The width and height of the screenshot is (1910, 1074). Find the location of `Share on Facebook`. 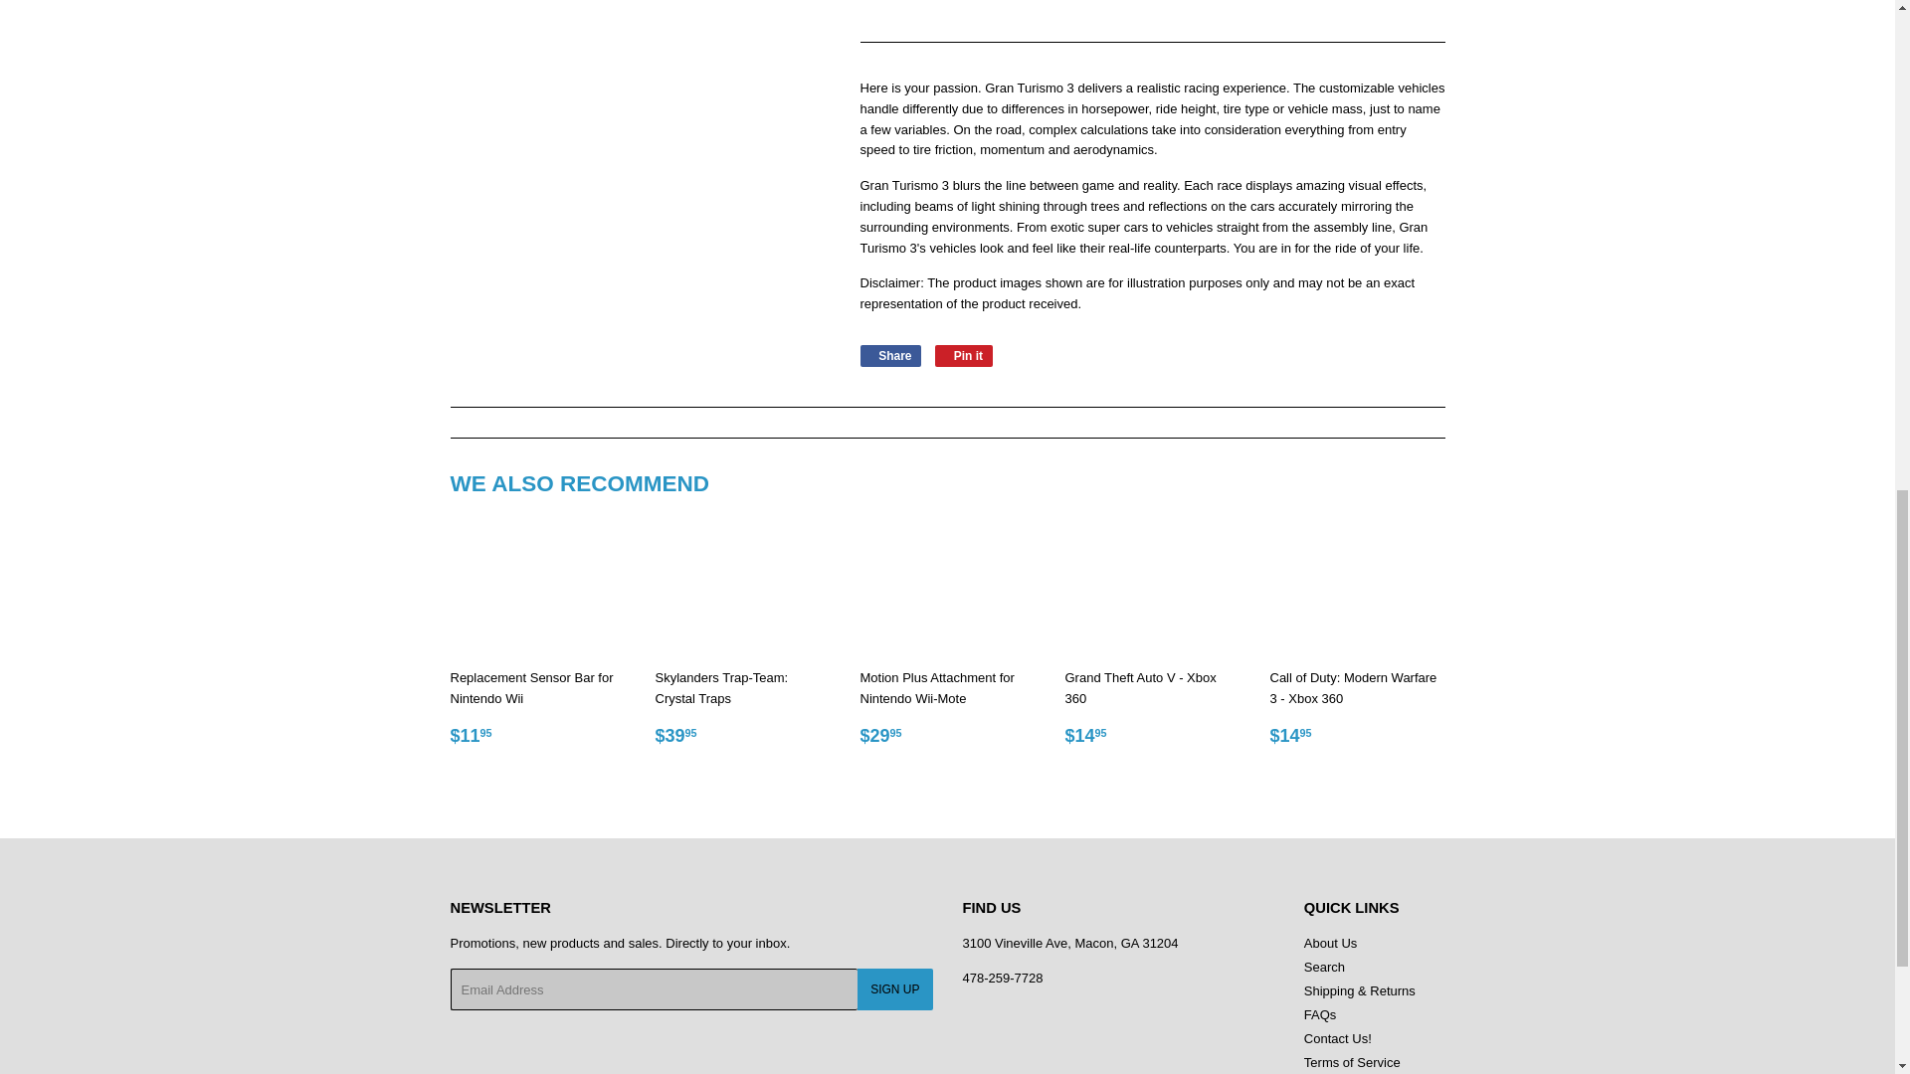

Share on Facebook is located at coordinates (889, 356).